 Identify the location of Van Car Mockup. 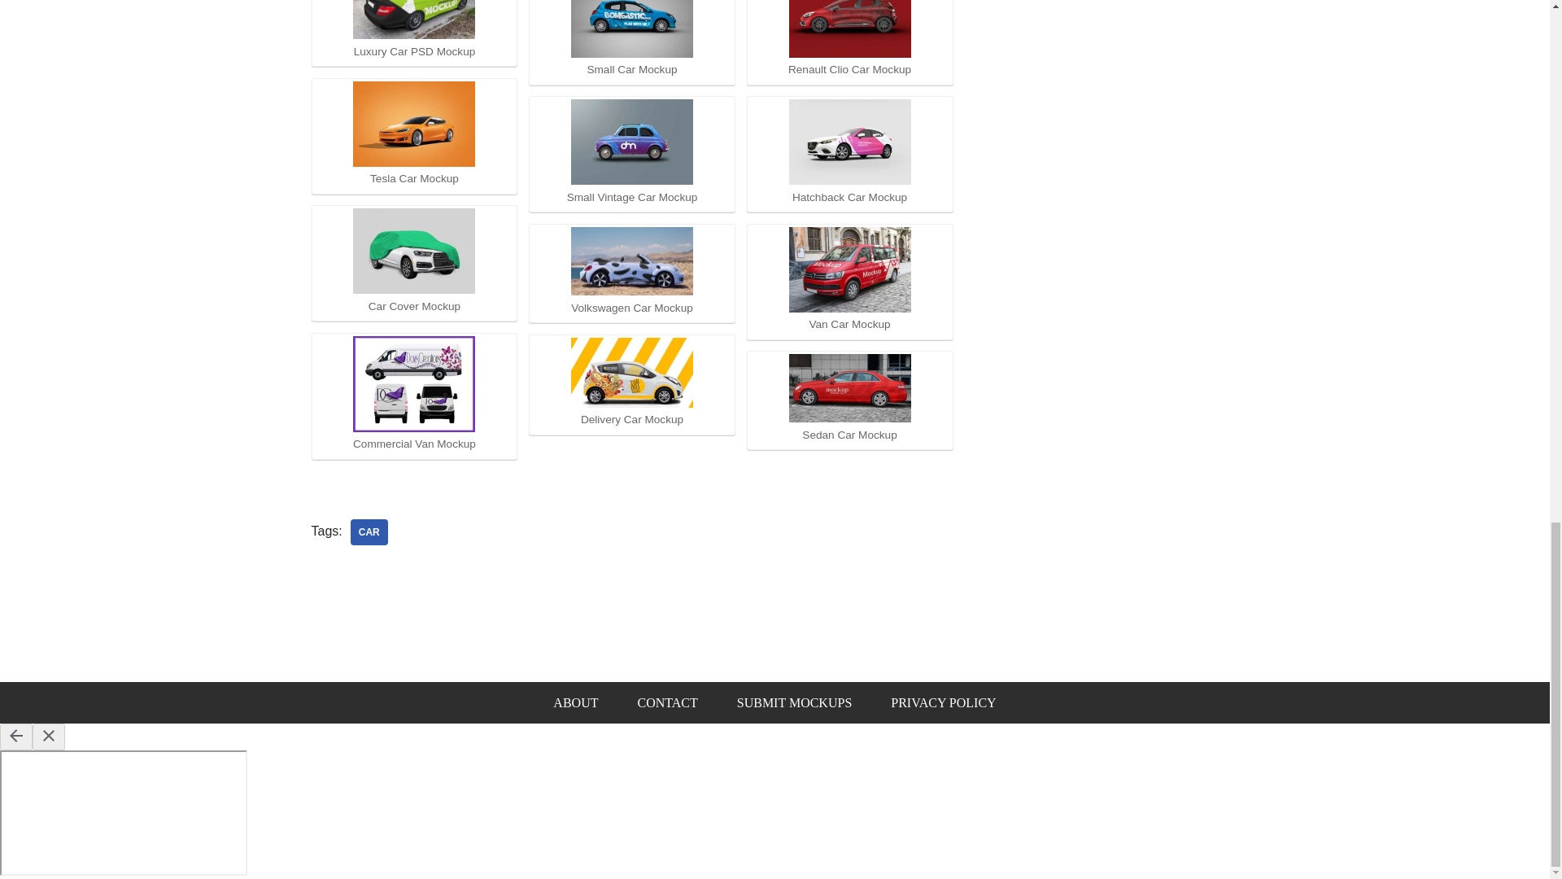
(849, 269).